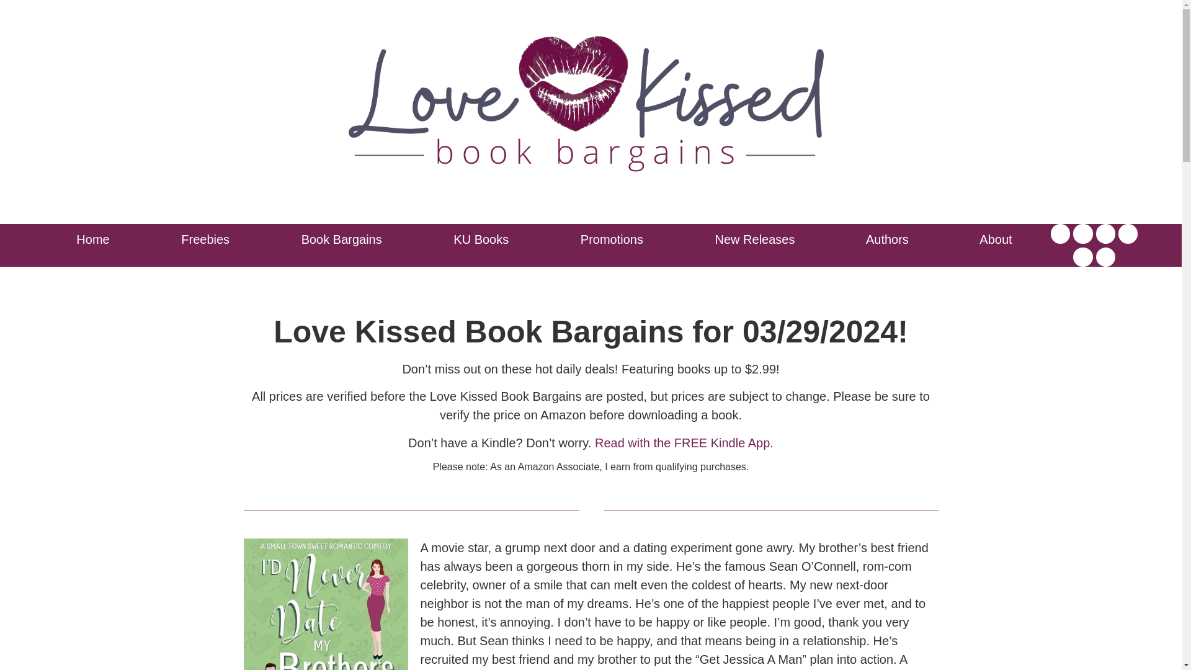 This screenshot has width=1191, height=670. Describe the element at coordinates (608, 239) in the screenshot. I see `  Promotions` at that location.